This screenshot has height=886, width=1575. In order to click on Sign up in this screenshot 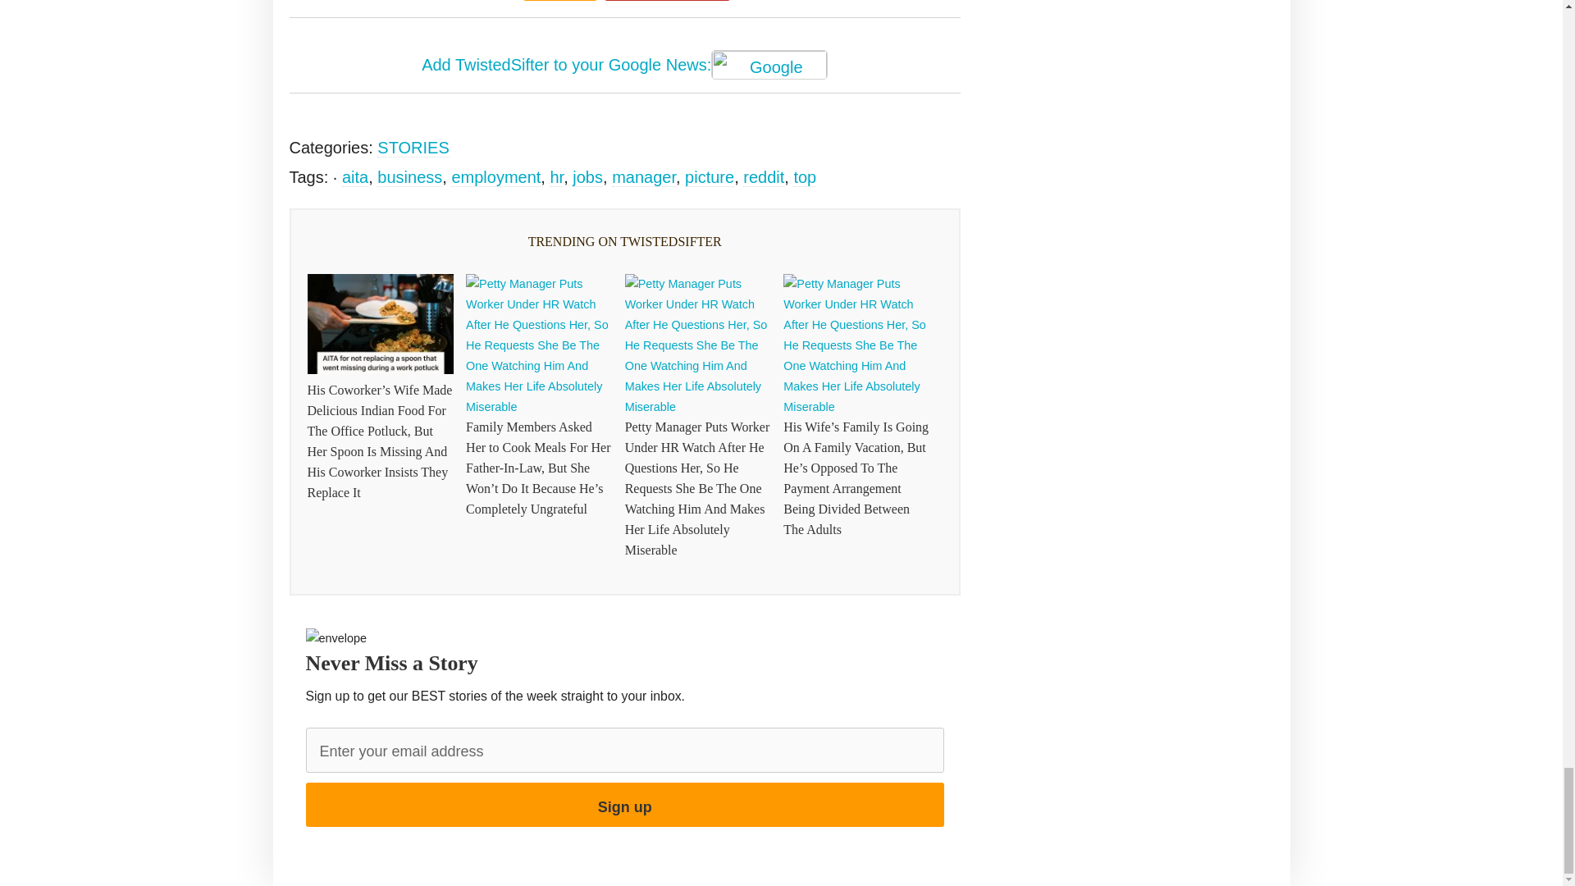, I will do `click(624, 804)`.